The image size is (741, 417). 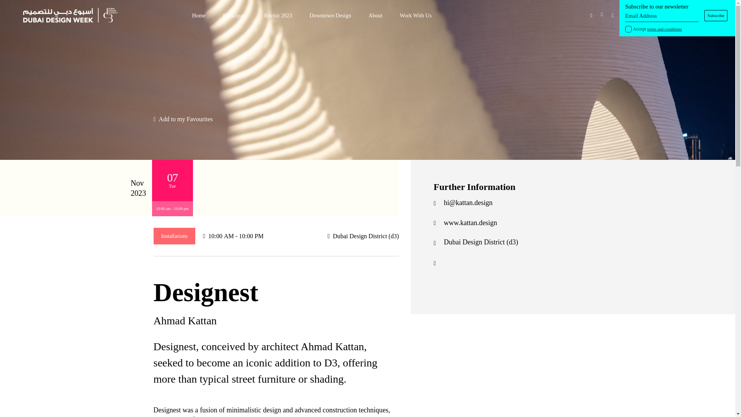 I want to click on www.kattan.design, so click(x=470, y=223).